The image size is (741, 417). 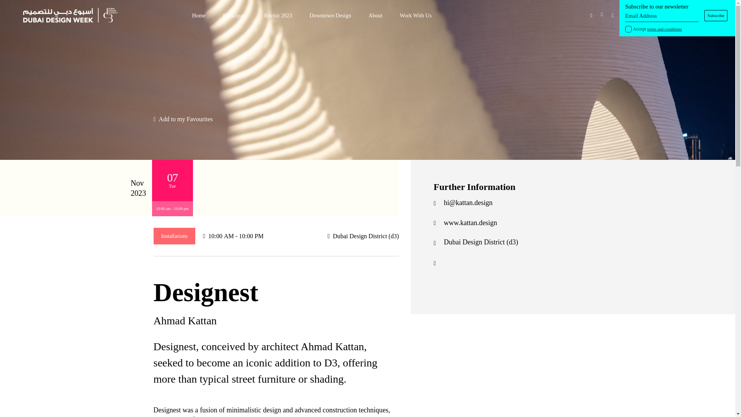 I want to click on www.kattan.design, so click(x=470, y=223).